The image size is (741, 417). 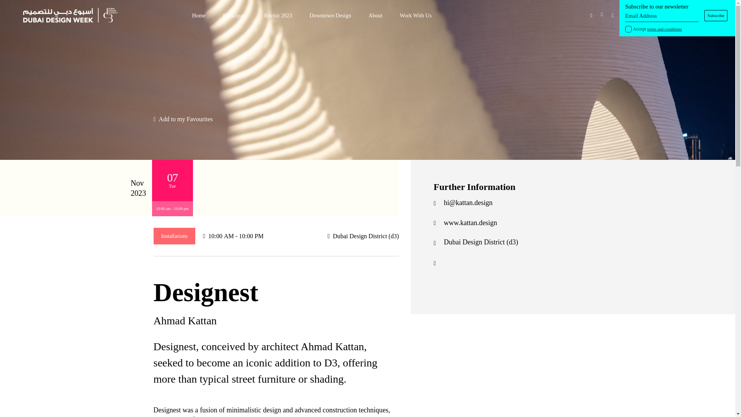 I want to click on www.kattan.design, so click(x=470, y=223).